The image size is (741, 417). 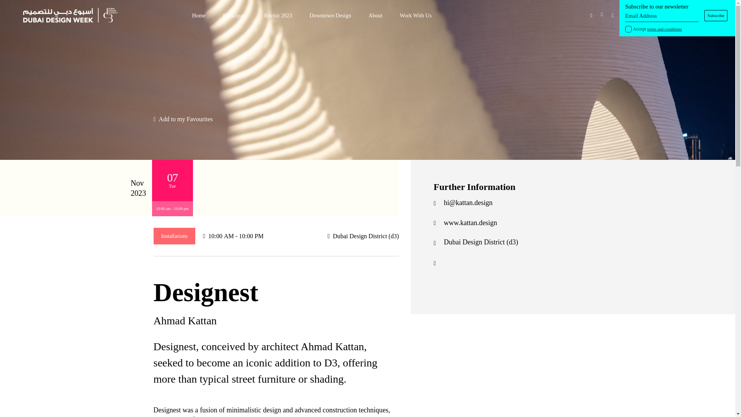 I want to click on www.kattan.design, so click(x=470, y=223).